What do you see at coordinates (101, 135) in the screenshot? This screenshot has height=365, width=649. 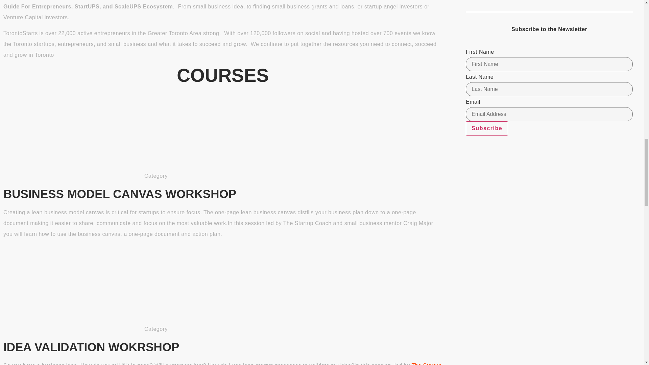 I see `STARTING A BUSINESS IN ONTARIO COURSES BUSINESS MODEL CANVAS` at bounding box center [101, 135].